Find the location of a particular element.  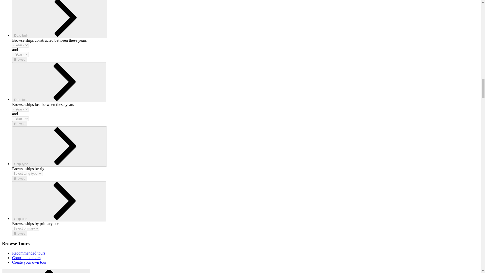

Date built is located at coordinates (60, 19).